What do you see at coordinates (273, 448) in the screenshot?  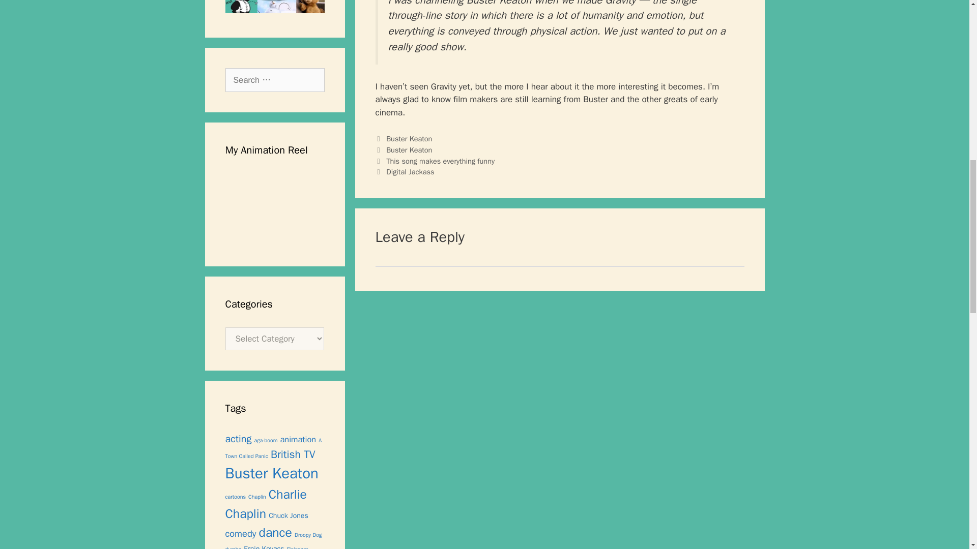 I see `A Town Called Panic` at bounding box center [273, 448].